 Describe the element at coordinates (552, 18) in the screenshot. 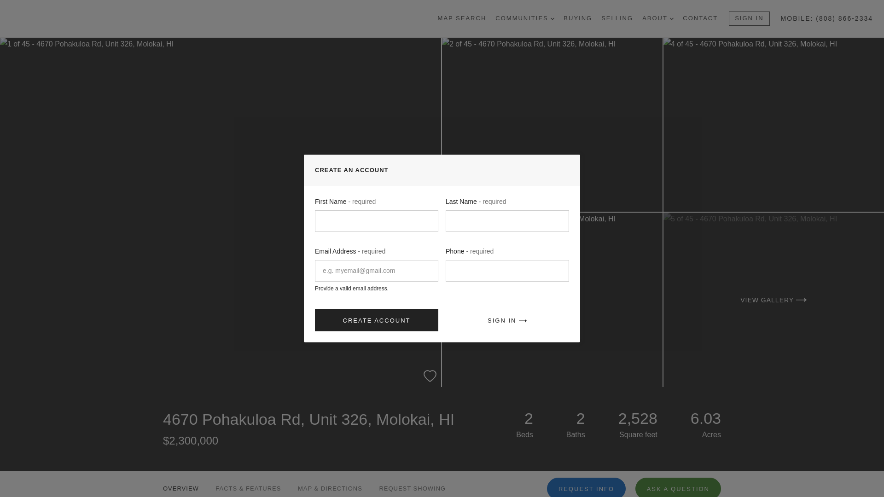

I see `DROPDOWN ARROW` at that location.